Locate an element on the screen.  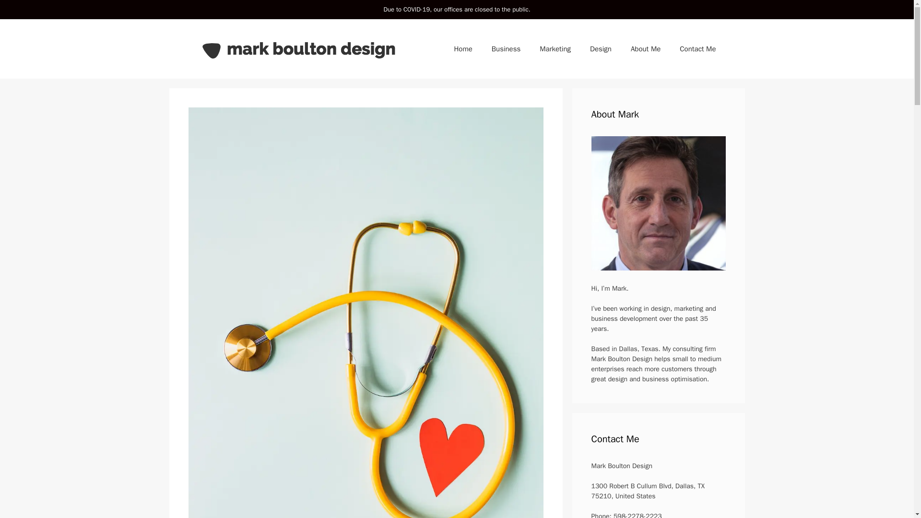
About Me is located at coordinates (646, 49).